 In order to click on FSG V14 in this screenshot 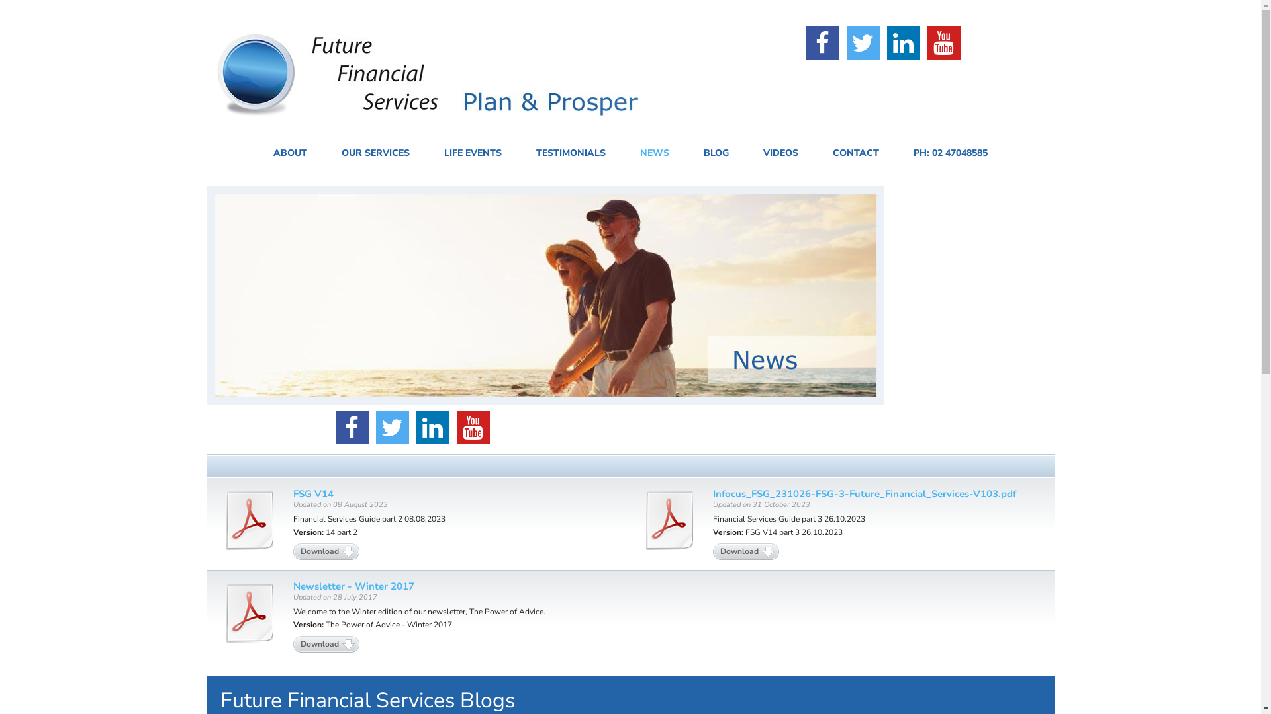, I will do `click(312, 494)`.